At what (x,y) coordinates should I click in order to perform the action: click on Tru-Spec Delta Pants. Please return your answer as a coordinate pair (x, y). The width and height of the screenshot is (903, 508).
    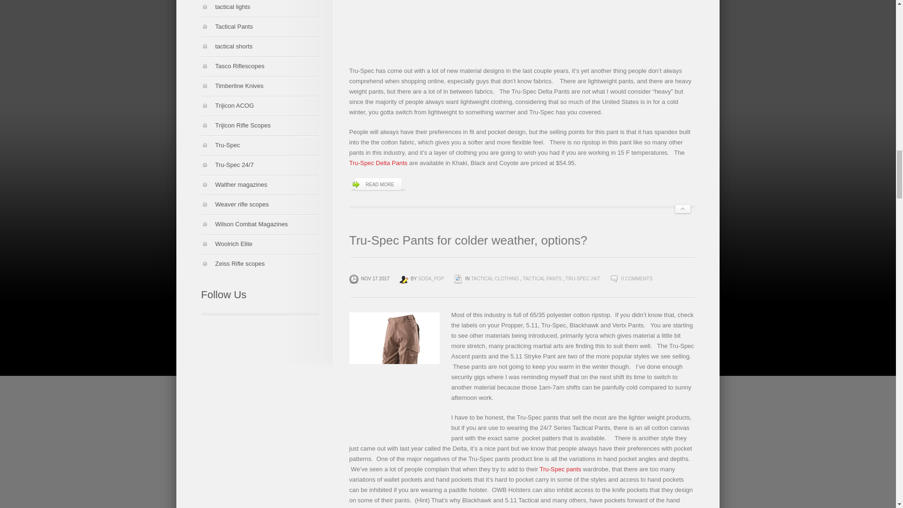
    Looking at the image, I should click on (378, 163).